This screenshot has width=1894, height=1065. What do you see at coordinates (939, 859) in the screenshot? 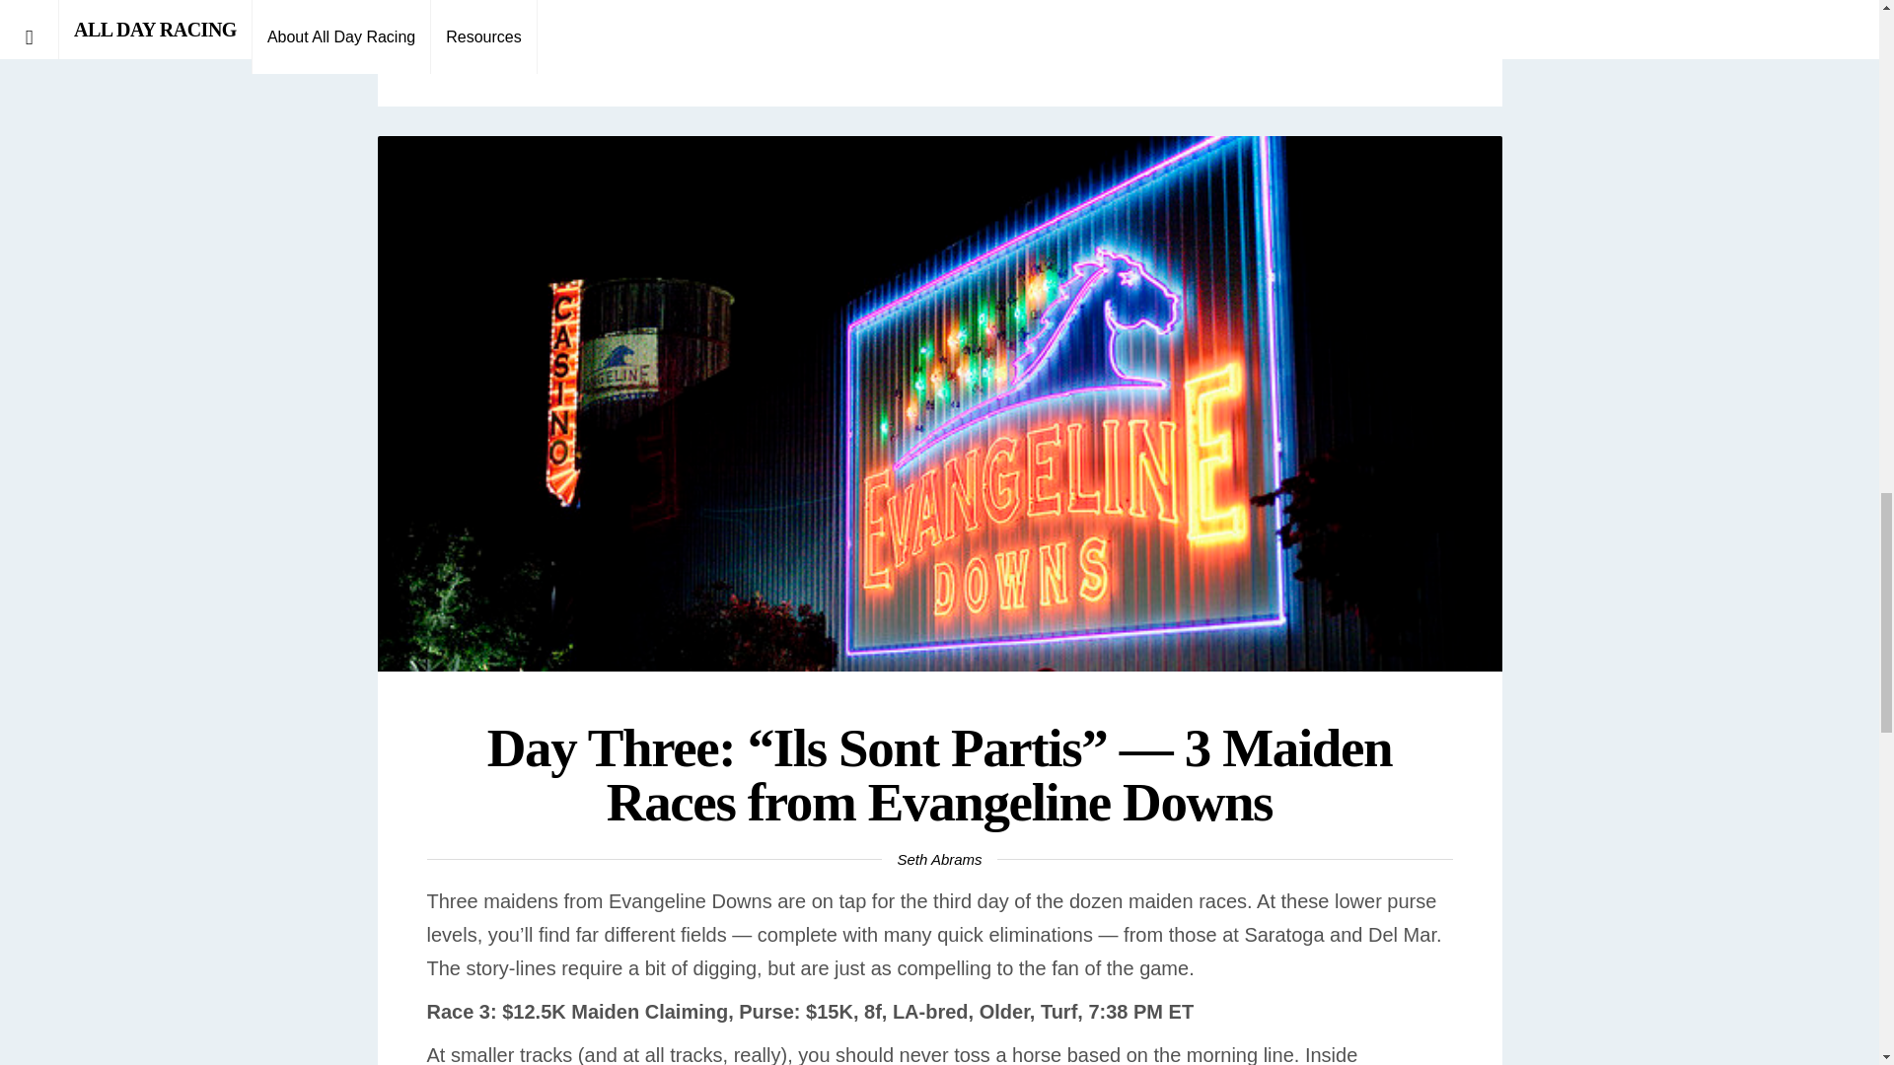
I see `Seth Abrams` at bounding box center [939, 859].